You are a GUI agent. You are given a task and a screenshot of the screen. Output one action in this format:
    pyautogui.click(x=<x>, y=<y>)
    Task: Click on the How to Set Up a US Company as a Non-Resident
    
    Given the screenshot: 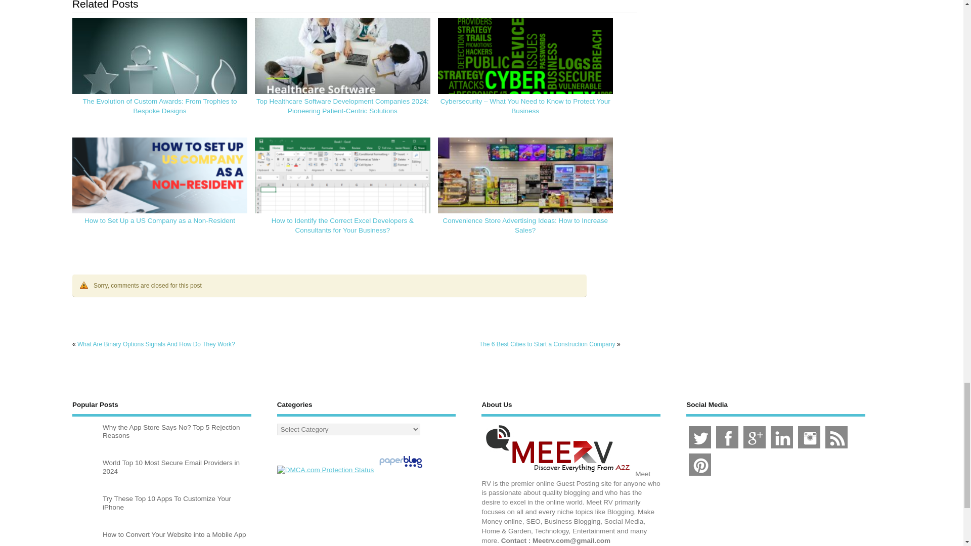 What is the action you would take?
    pyautogui.click(x=160, y=220)
    